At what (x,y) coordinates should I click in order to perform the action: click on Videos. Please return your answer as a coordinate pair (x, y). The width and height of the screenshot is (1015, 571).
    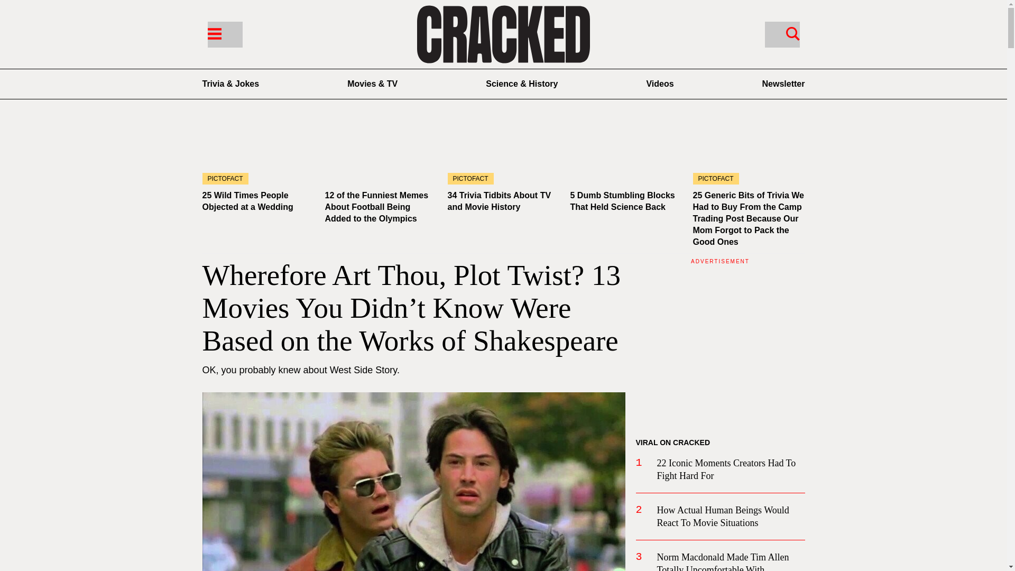
    Looking at the image, I should click on (660, 84).